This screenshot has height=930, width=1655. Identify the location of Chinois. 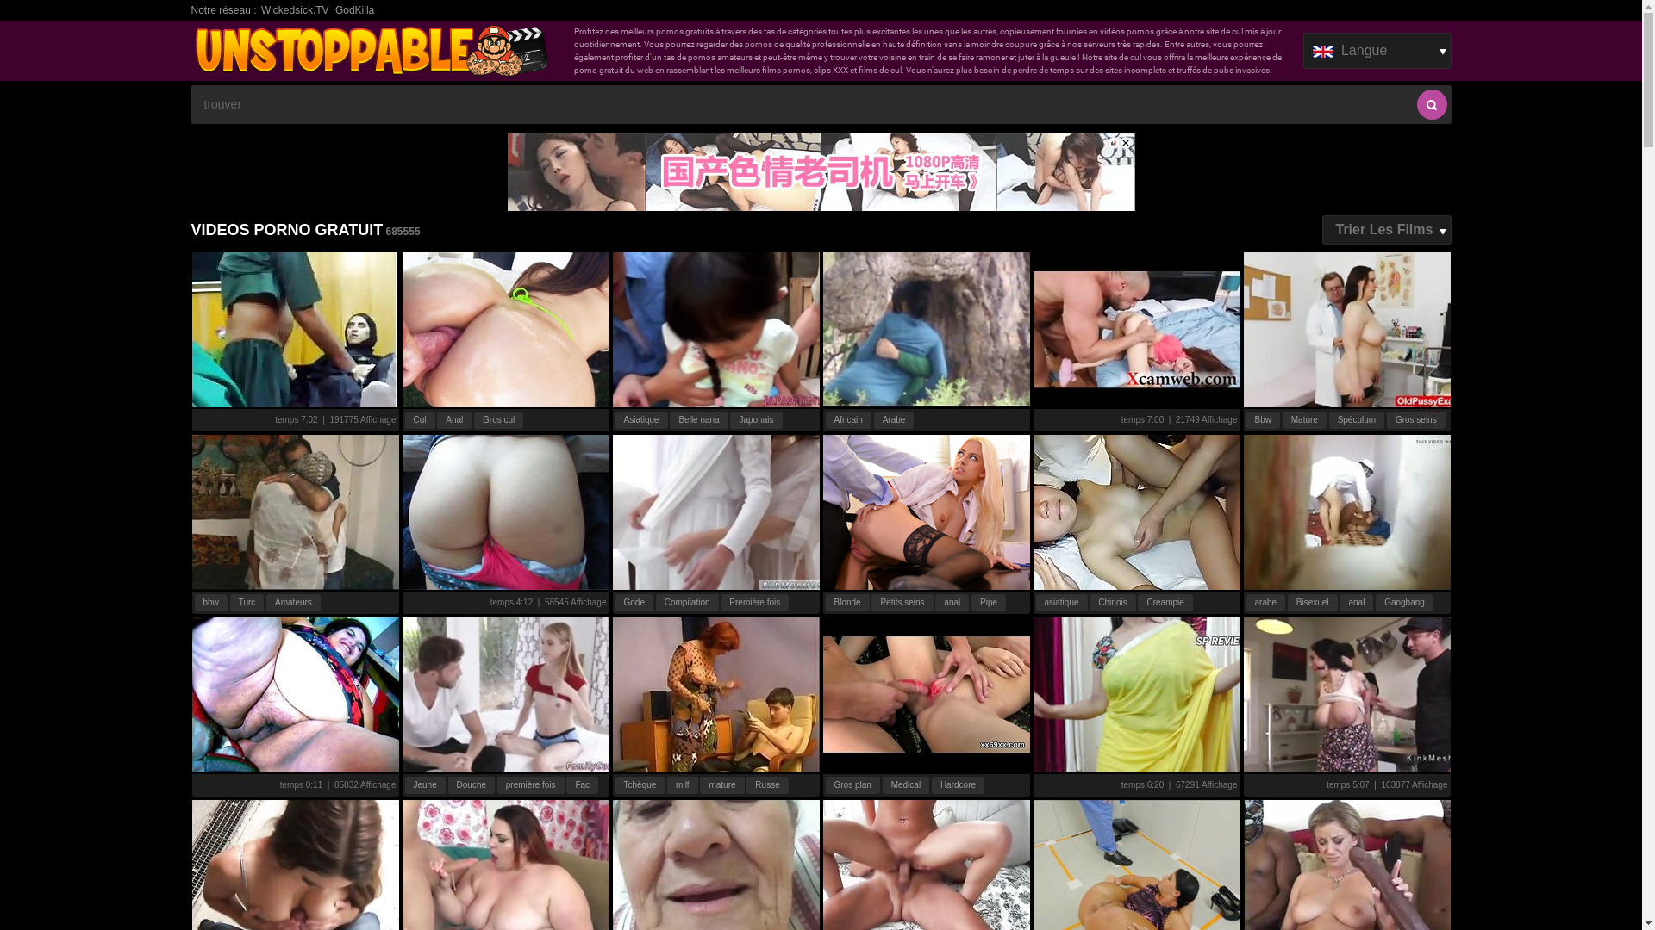
(1112, 603).